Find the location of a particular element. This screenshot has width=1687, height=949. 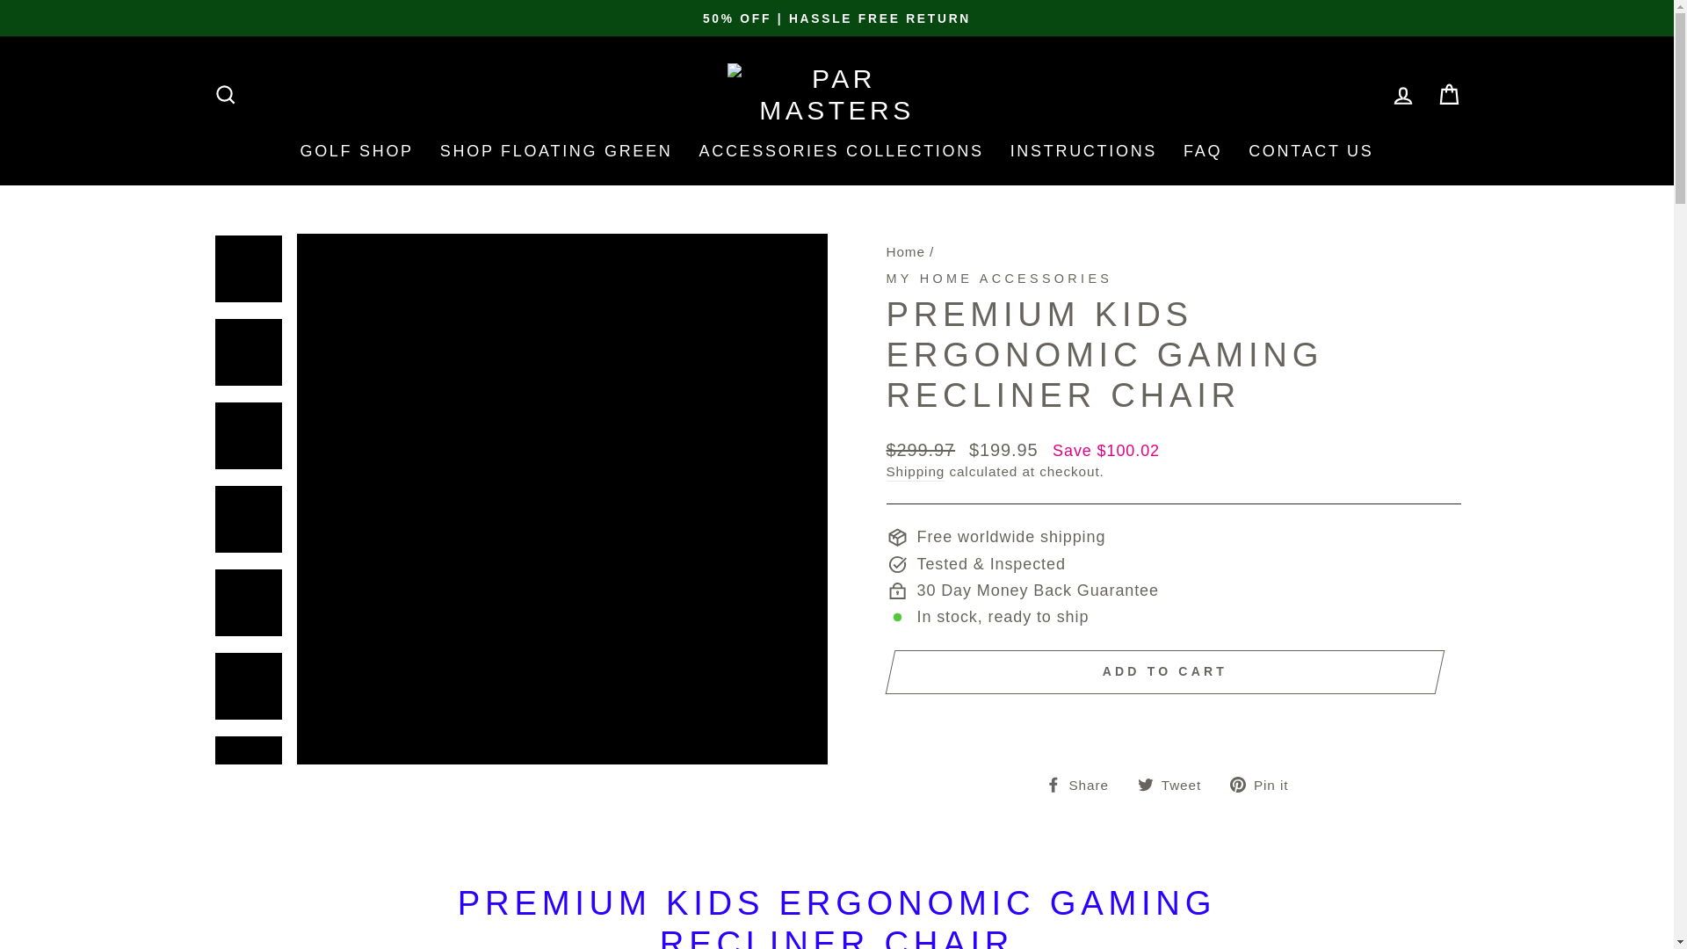

Tweet on Twitter is located at coordinates (1176, 784).